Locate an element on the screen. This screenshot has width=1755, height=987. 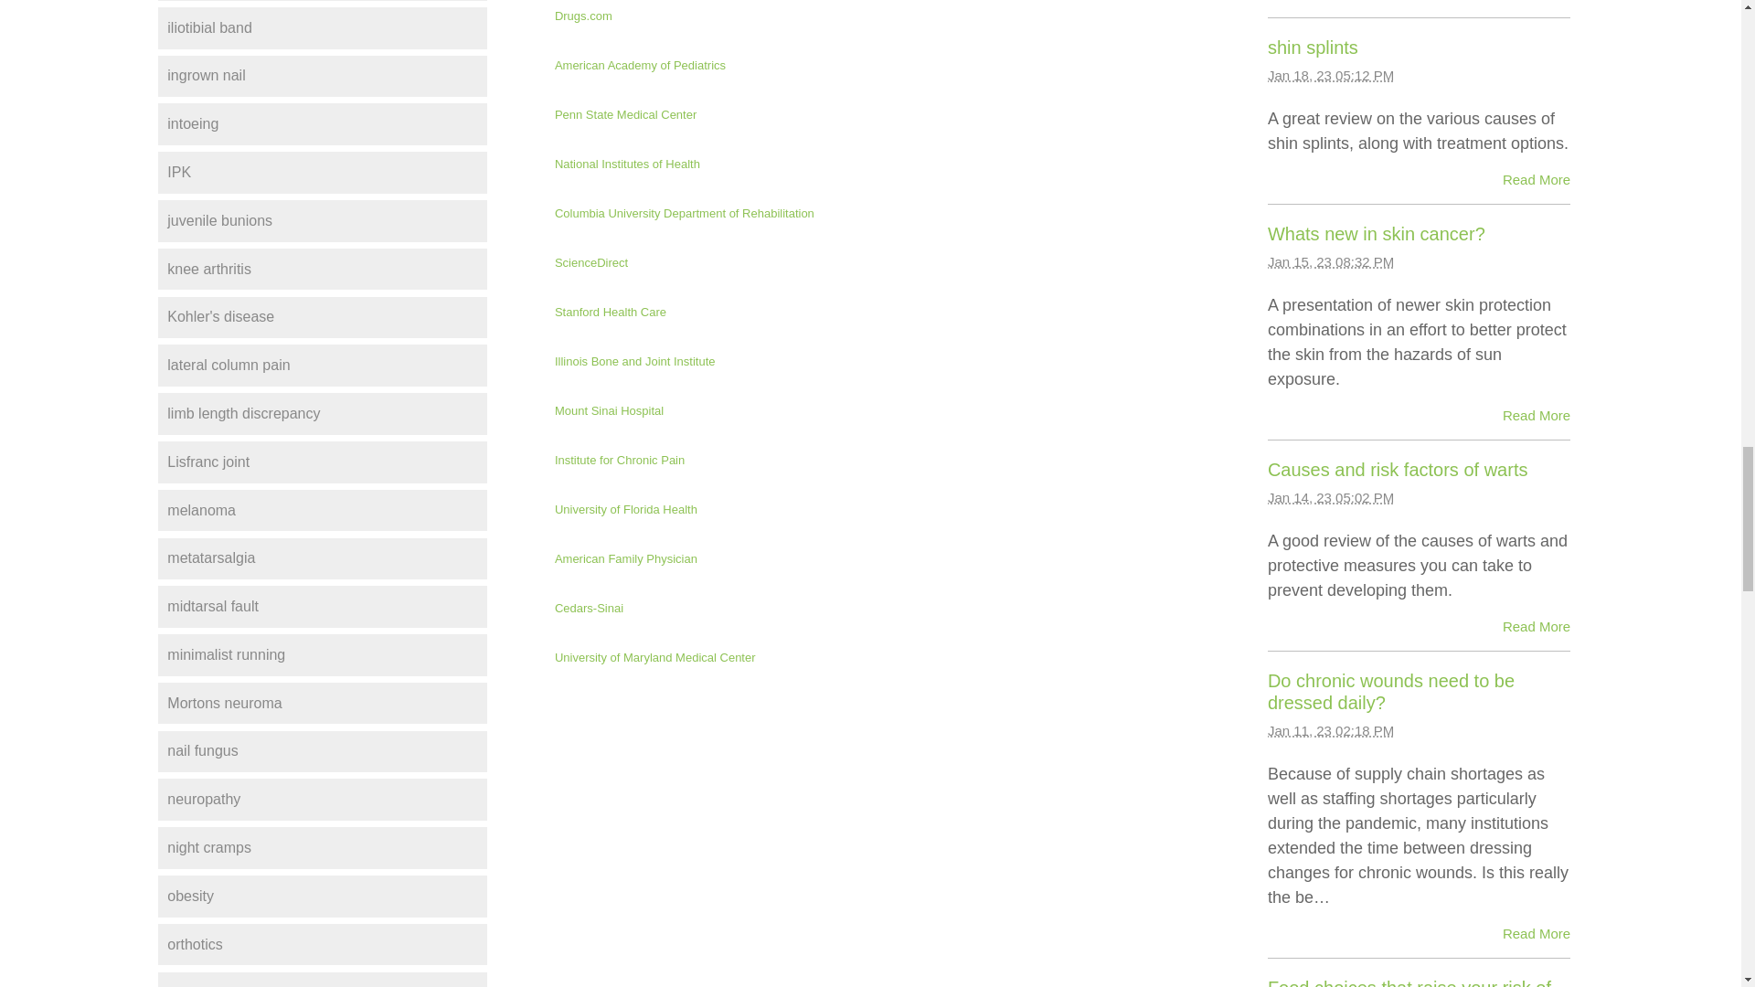
2023-01-15T20:32:37-0500 is located at coordinates (1330, 261).